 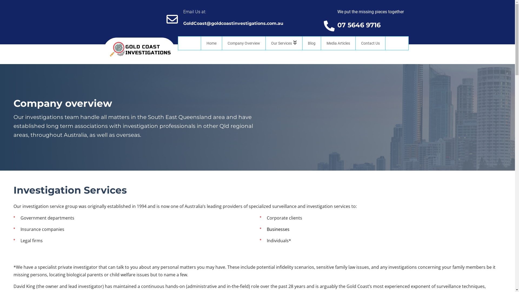 What do you see at coordinates (278, 229) in the screenshot?
I see `Businesses` at bounding box center [278, 229].